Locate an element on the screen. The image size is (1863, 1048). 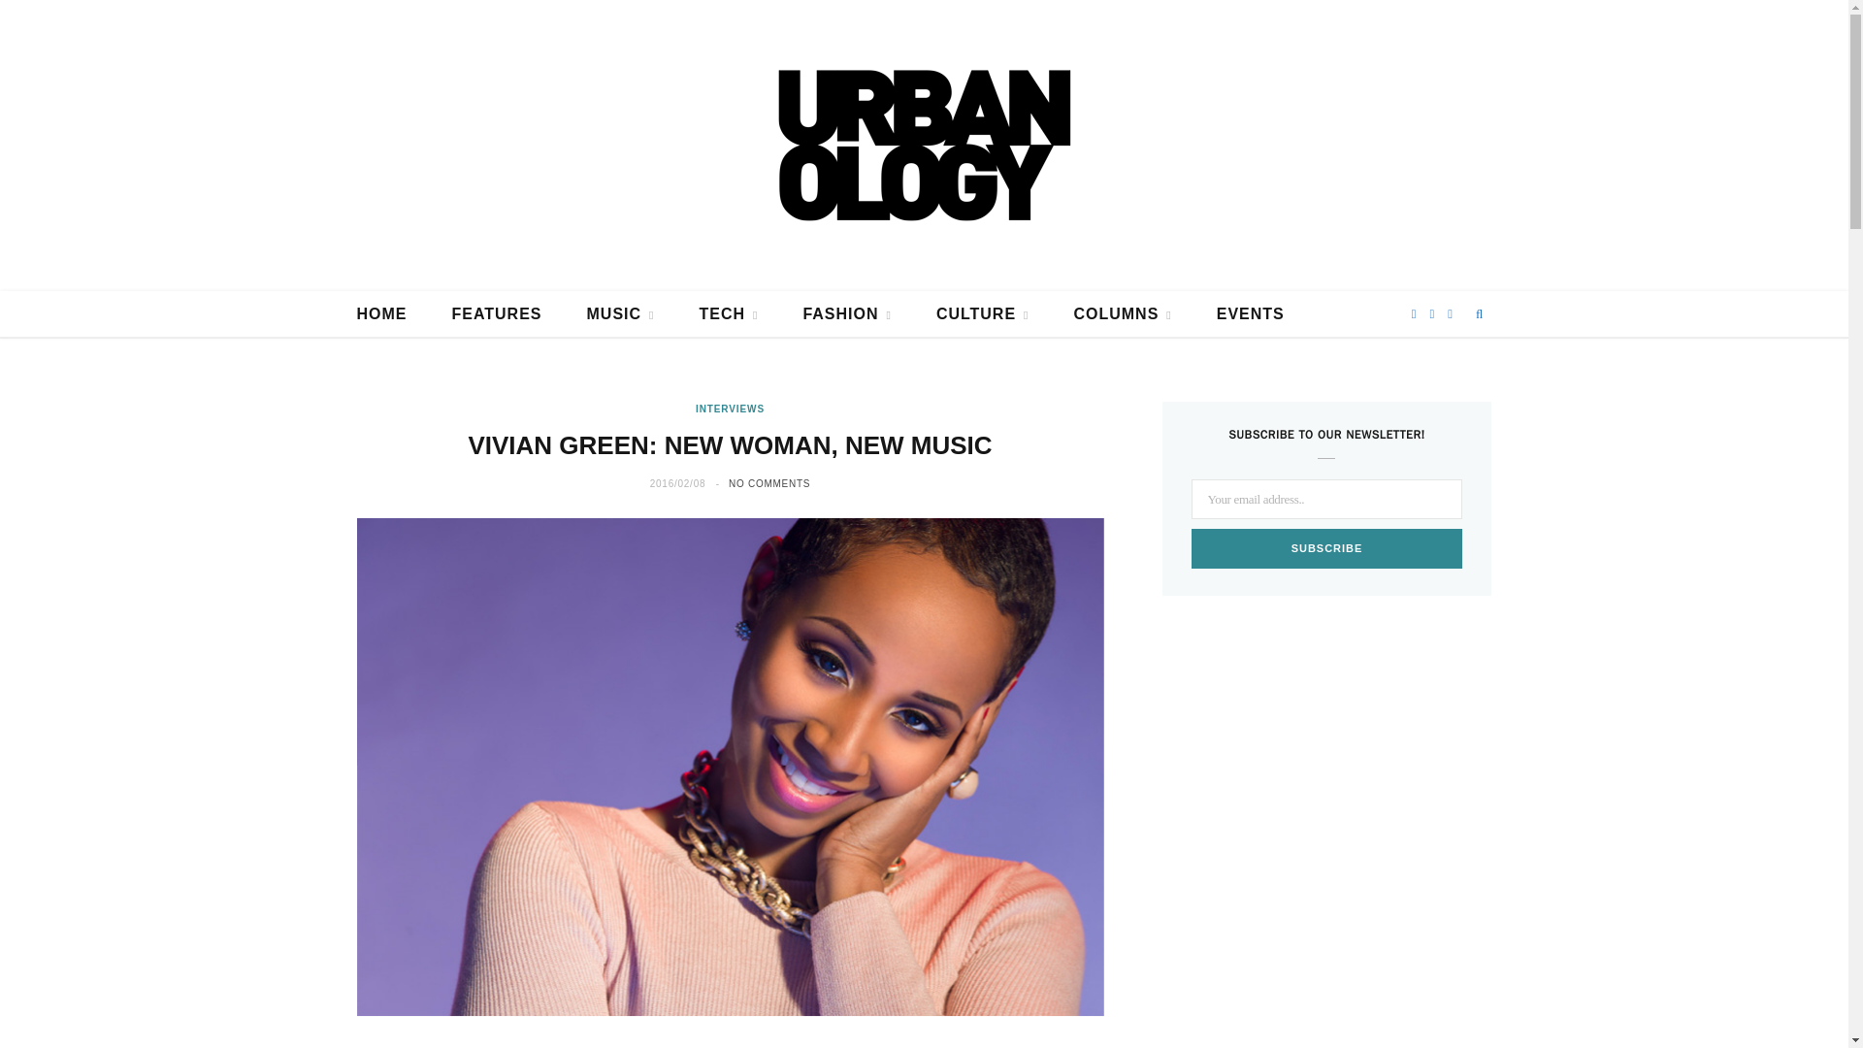
EVENTS is located at coordinates (1250, 314).